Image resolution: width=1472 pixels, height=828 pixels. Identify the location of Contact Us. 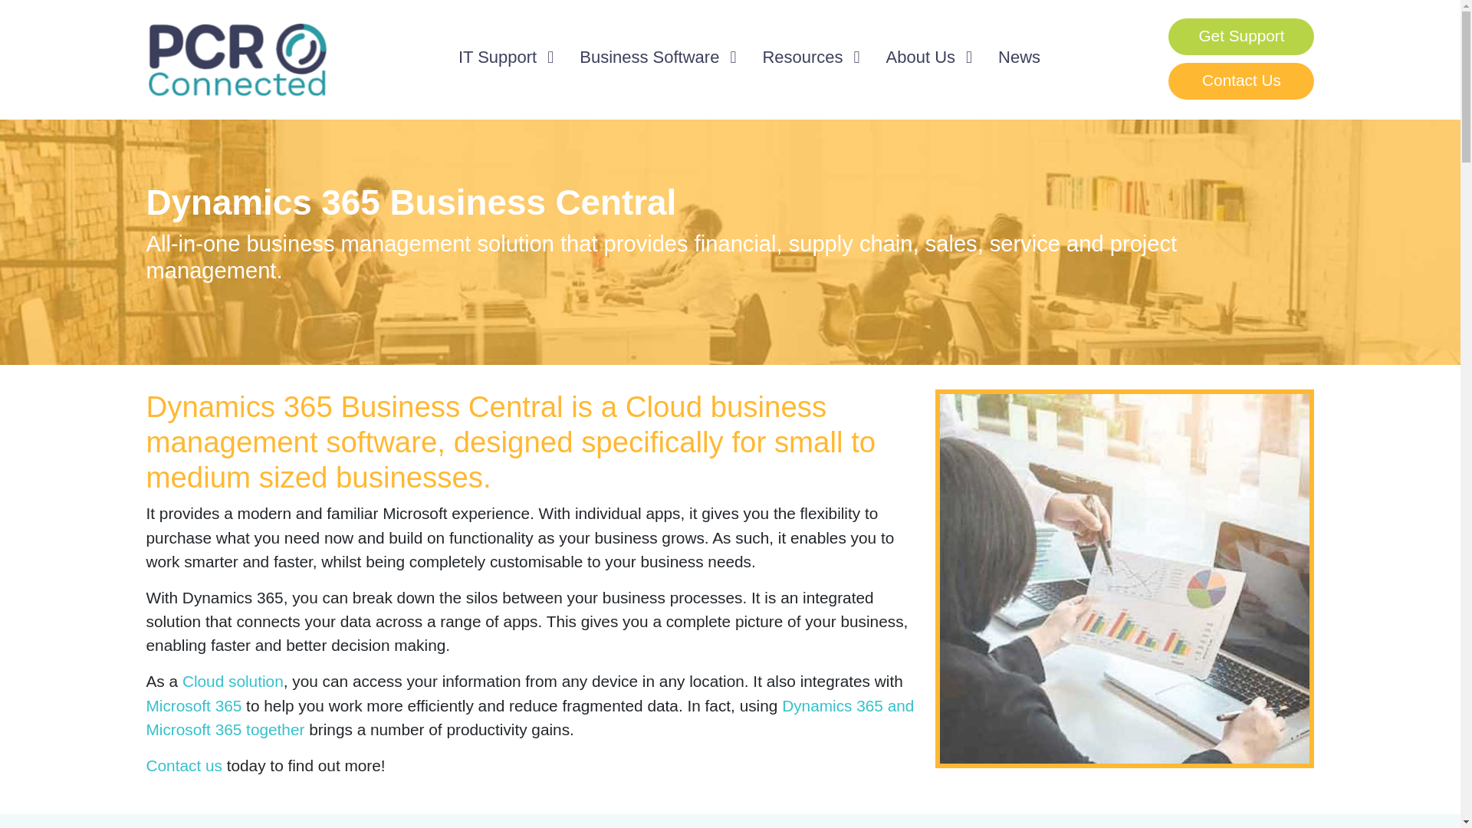
(1241, 81).